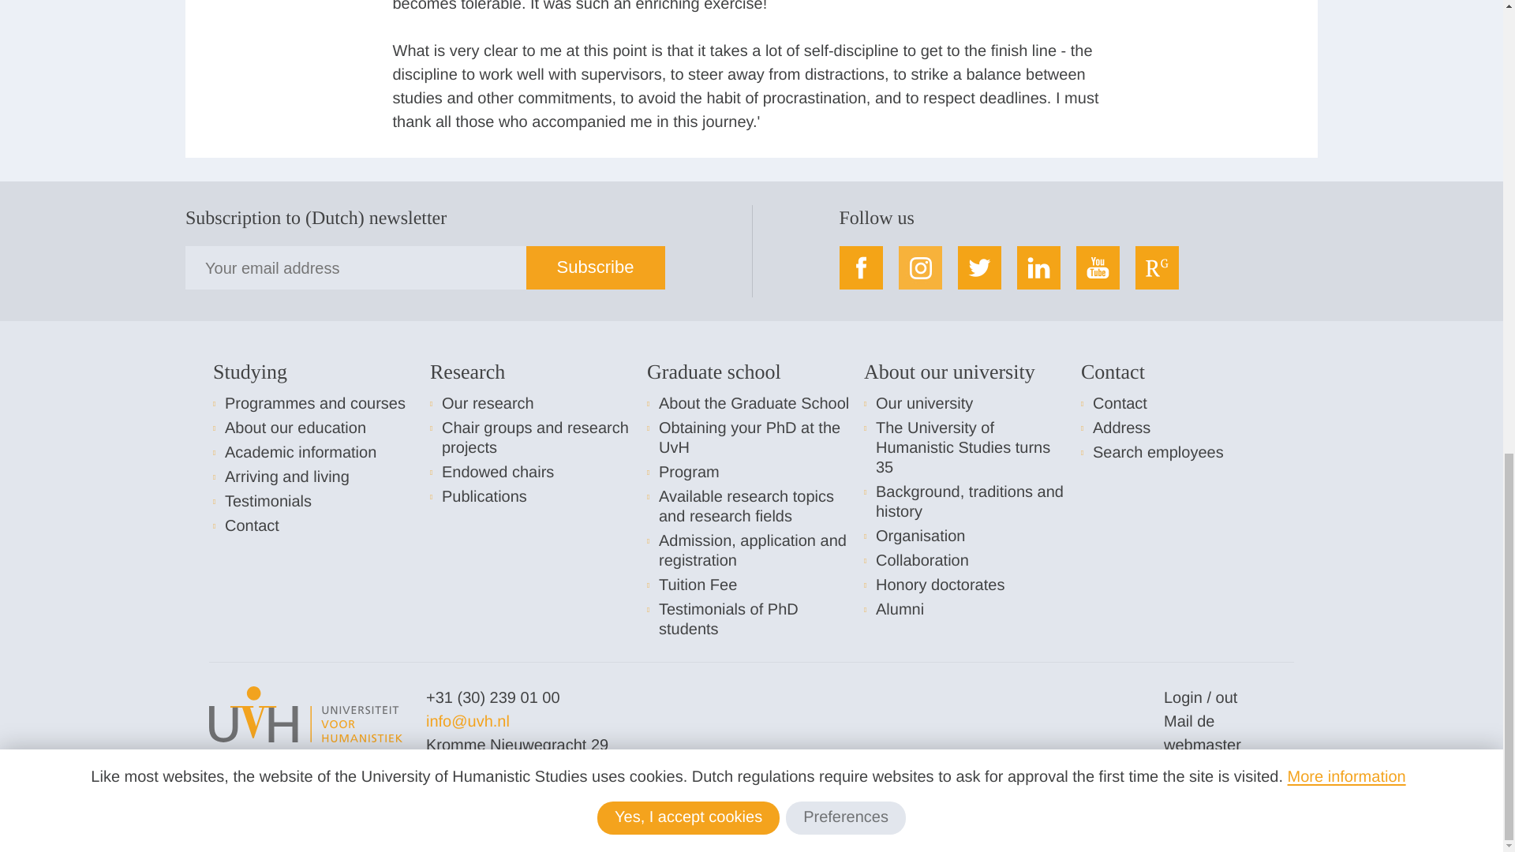  Describe the element at coordinates (1202, 733) in the screenshot. I see `Opens in a new window` at that location.